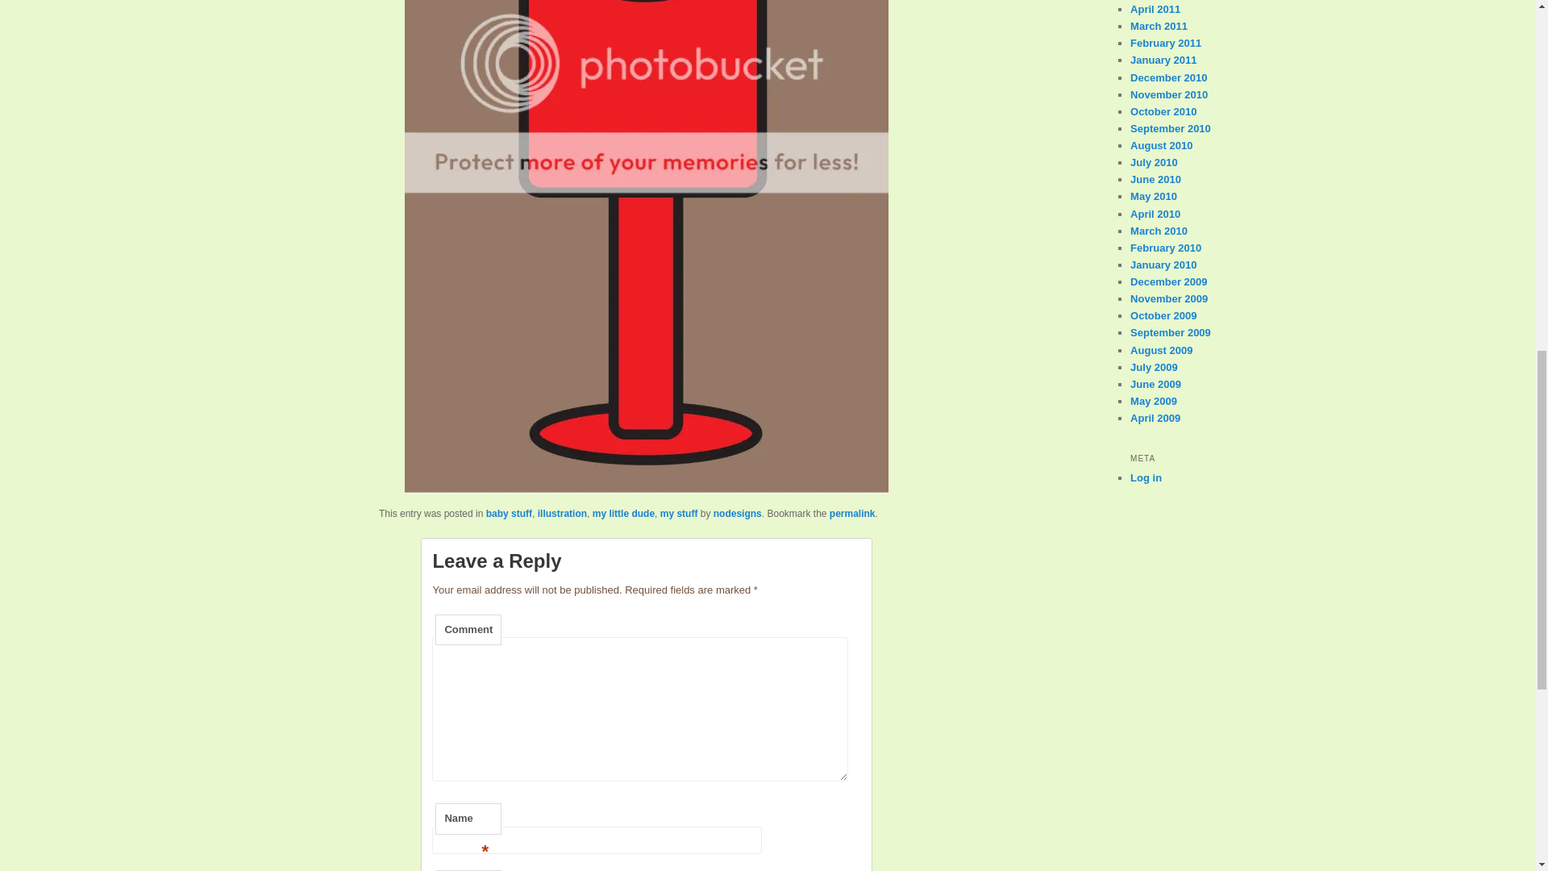 This screenshot has height=871, width=1548. I want to click on my stuff, so click(679, 513).